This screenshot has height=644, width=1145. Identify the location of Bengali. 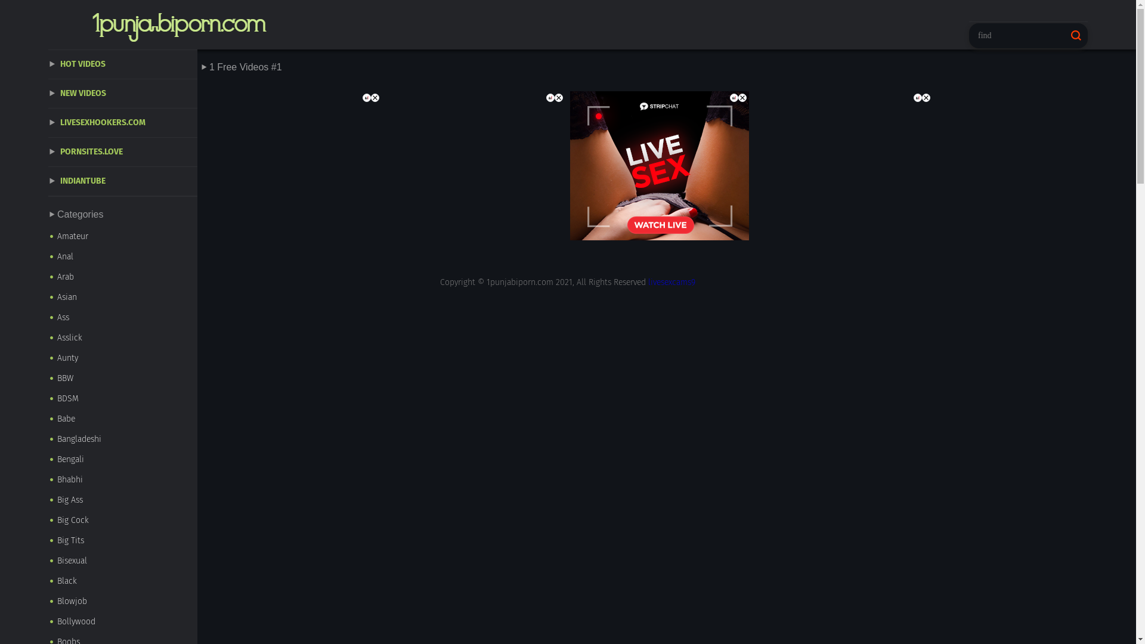
(123, 460).